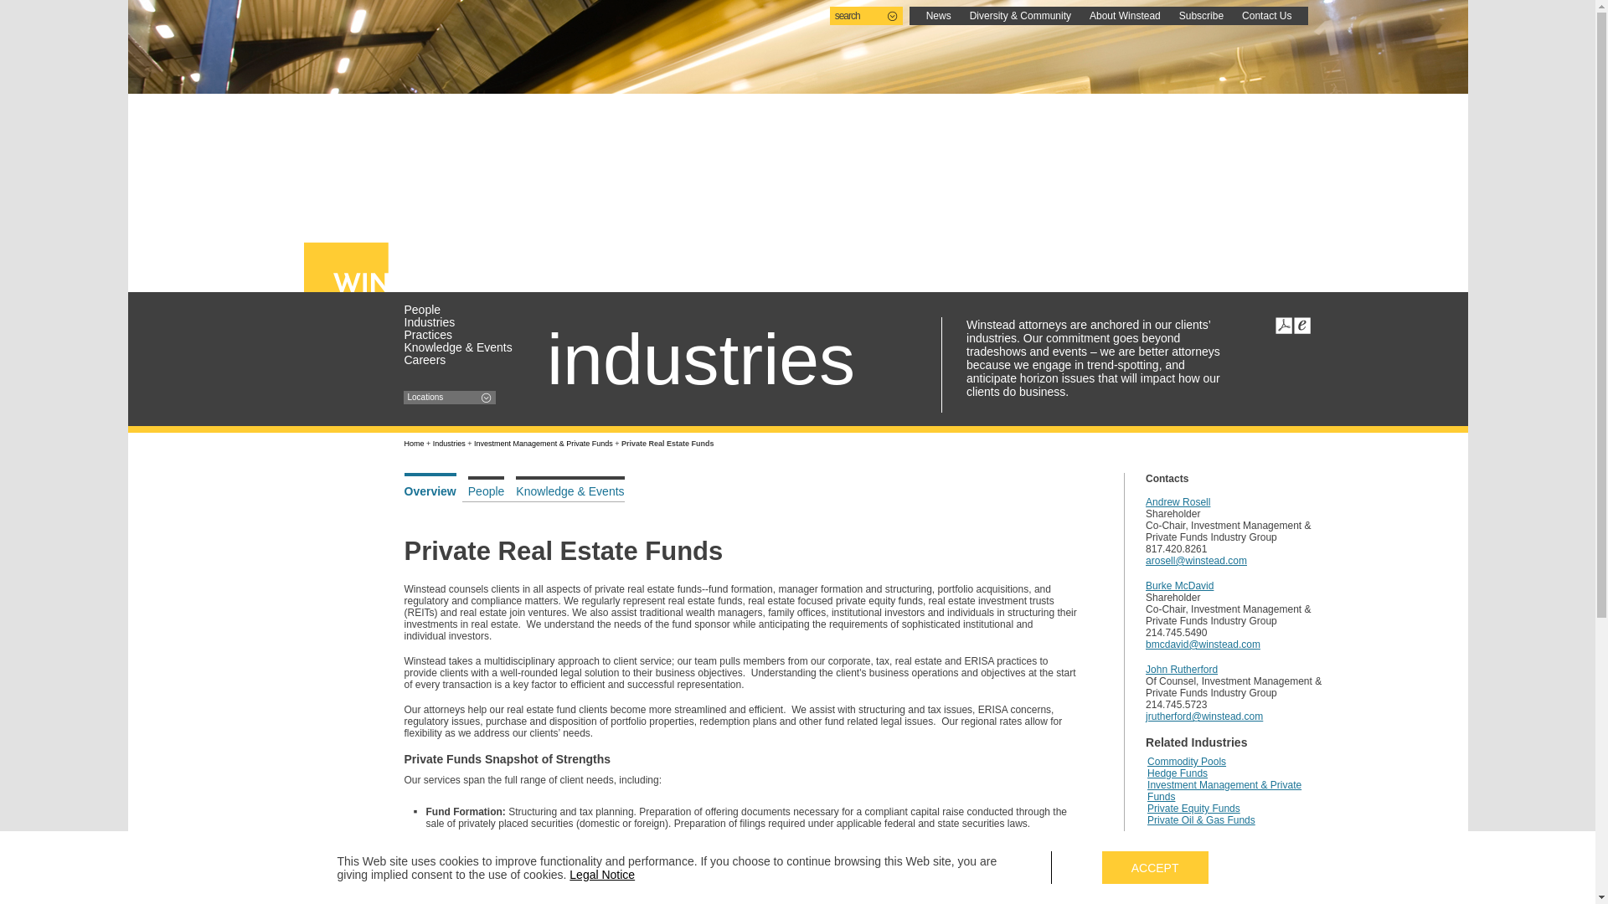 The image size is (1608, 904). Describe the element at coordinates (1283, 325) in the screenshot. I see `Print to PDF` at that location.